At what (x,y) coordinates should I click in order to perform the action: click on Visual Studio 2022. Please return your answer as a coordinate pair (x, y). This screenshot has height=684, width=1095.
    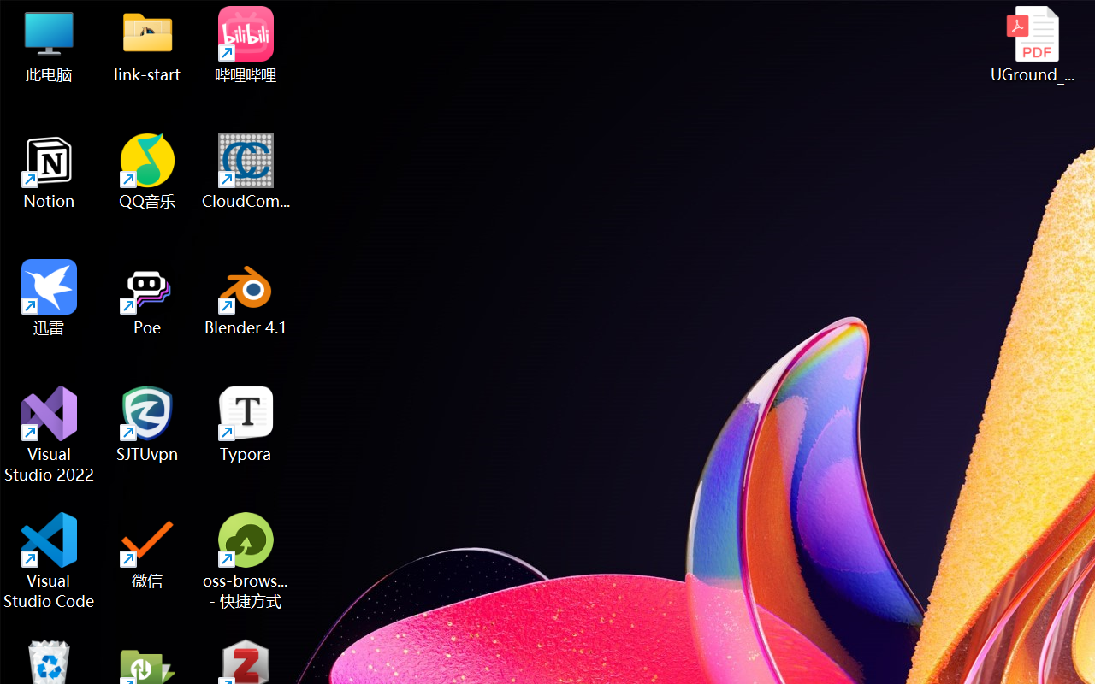
    Looking at the image, I should click on (50, 434).